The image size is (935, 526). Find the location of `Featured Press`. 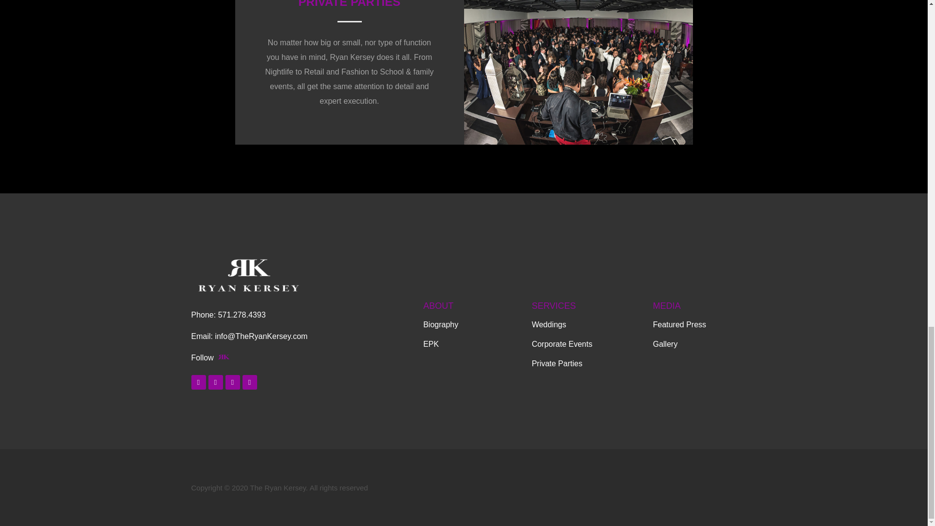

Featured Press is located at coordinates (692, 324).